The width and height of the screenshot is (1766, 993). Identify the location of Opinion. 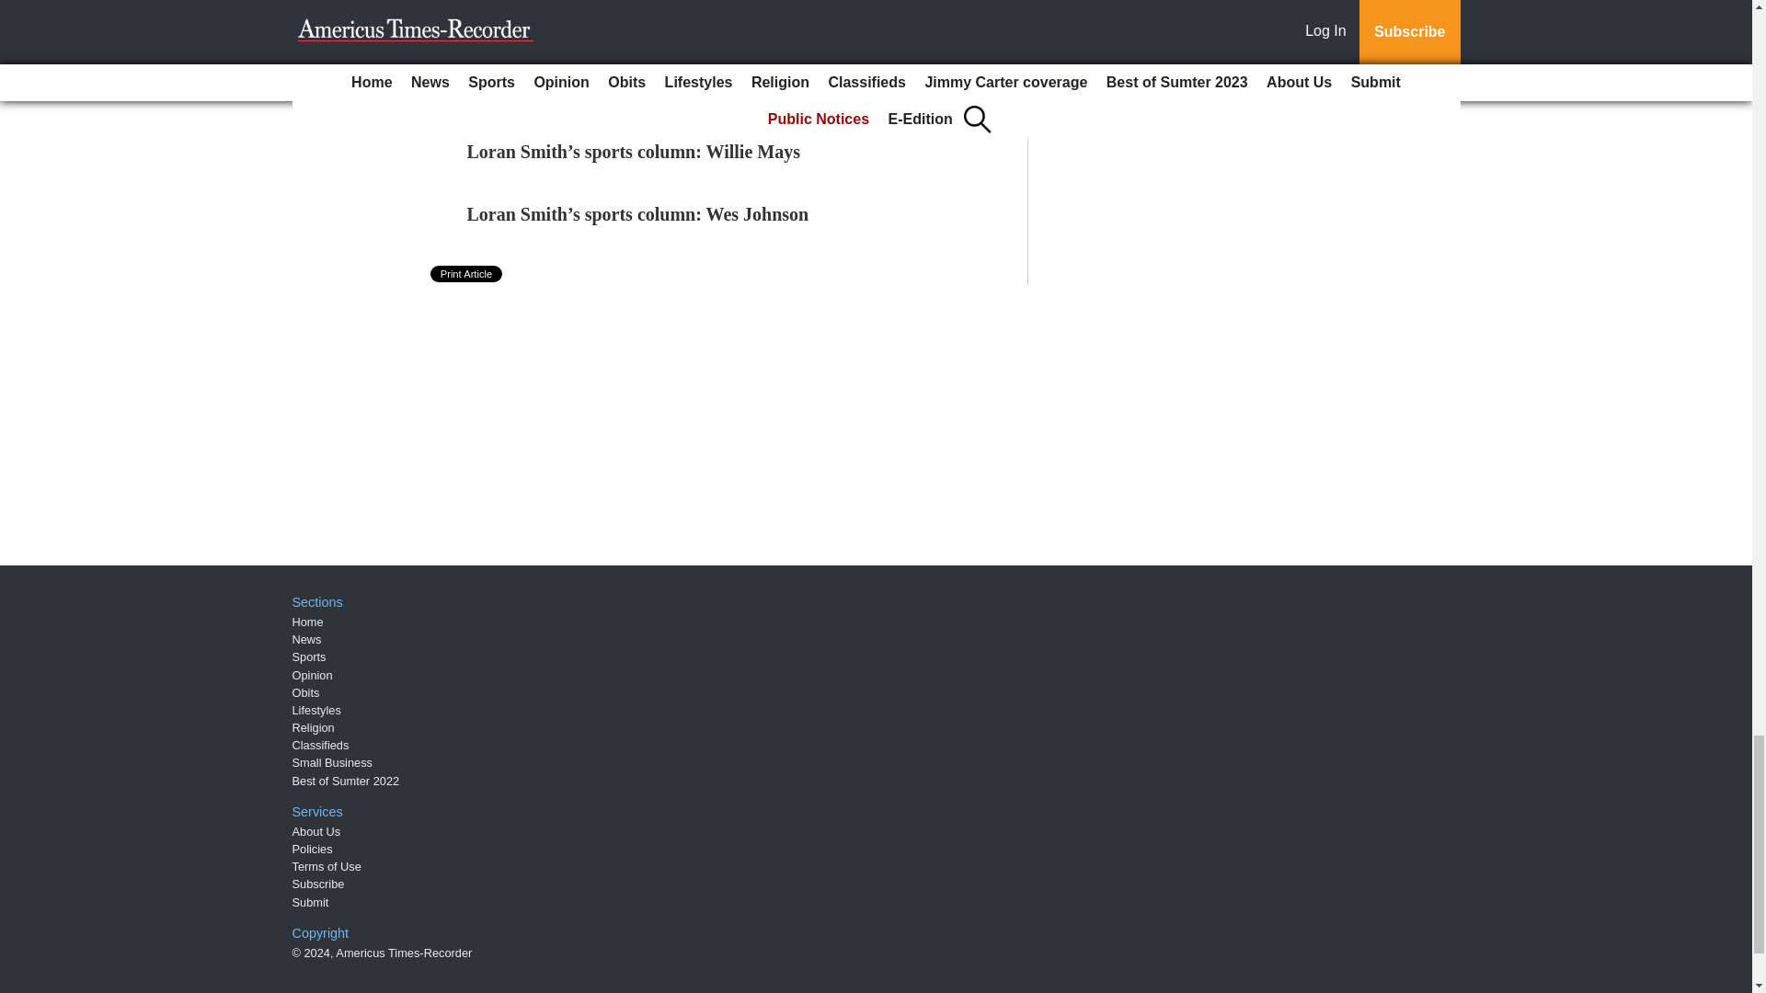
(313, 675).